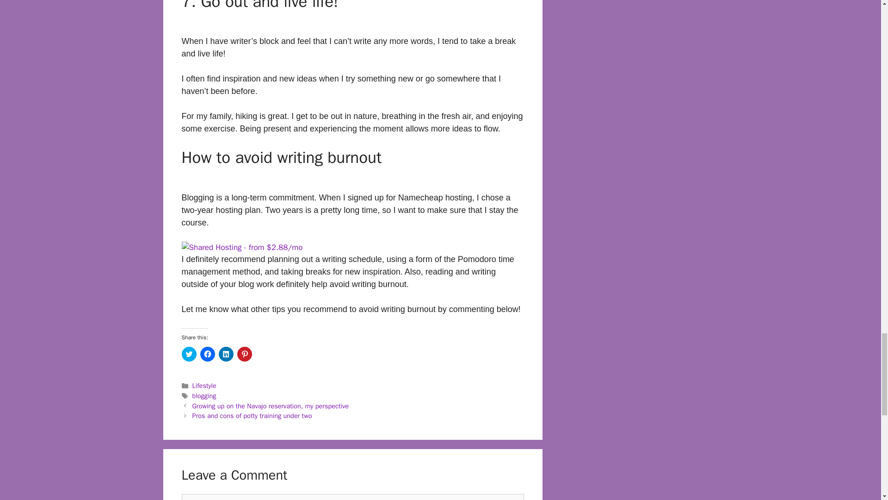  Describe the element at coordinates (226, 354) in the screenshot. I see `Click to share on LinkedIn` at that location.